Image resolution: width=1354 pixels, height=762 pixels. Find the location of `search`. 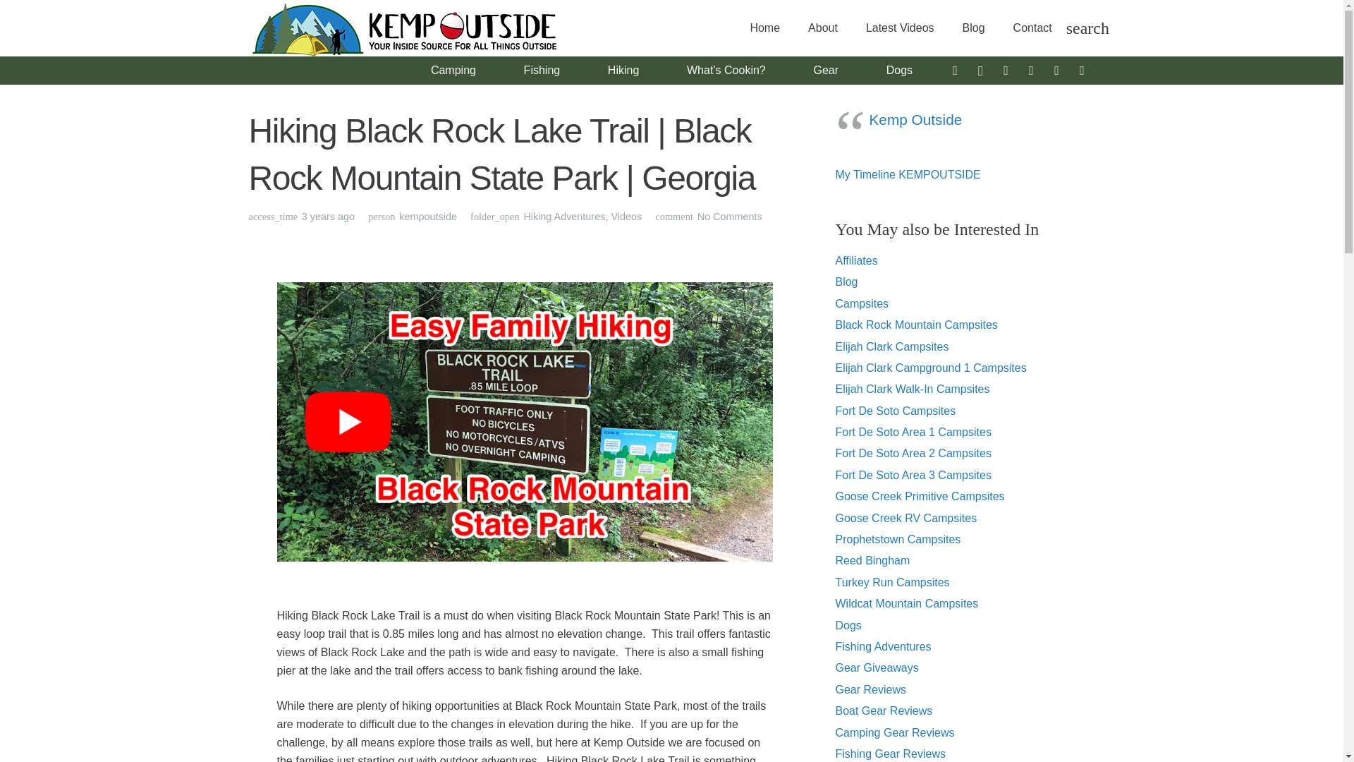

search is located at coordinates (1085, 28).